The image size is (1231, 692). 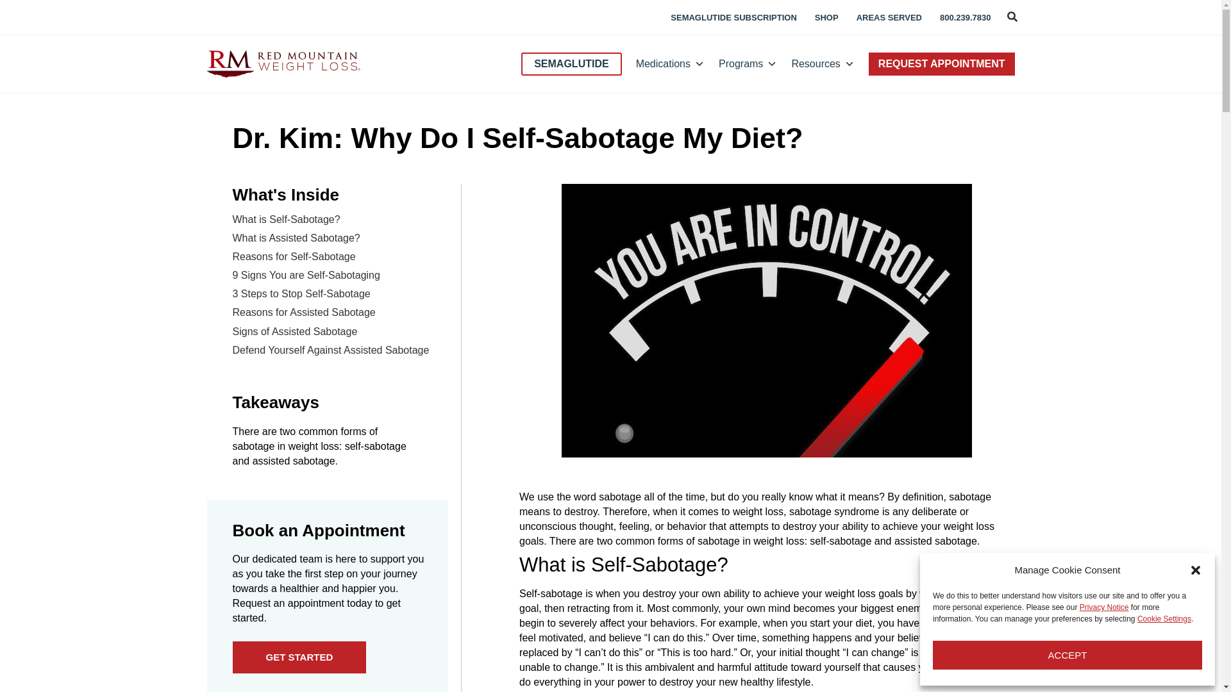 I want to click on SHOP, so click(x=826, y=17).